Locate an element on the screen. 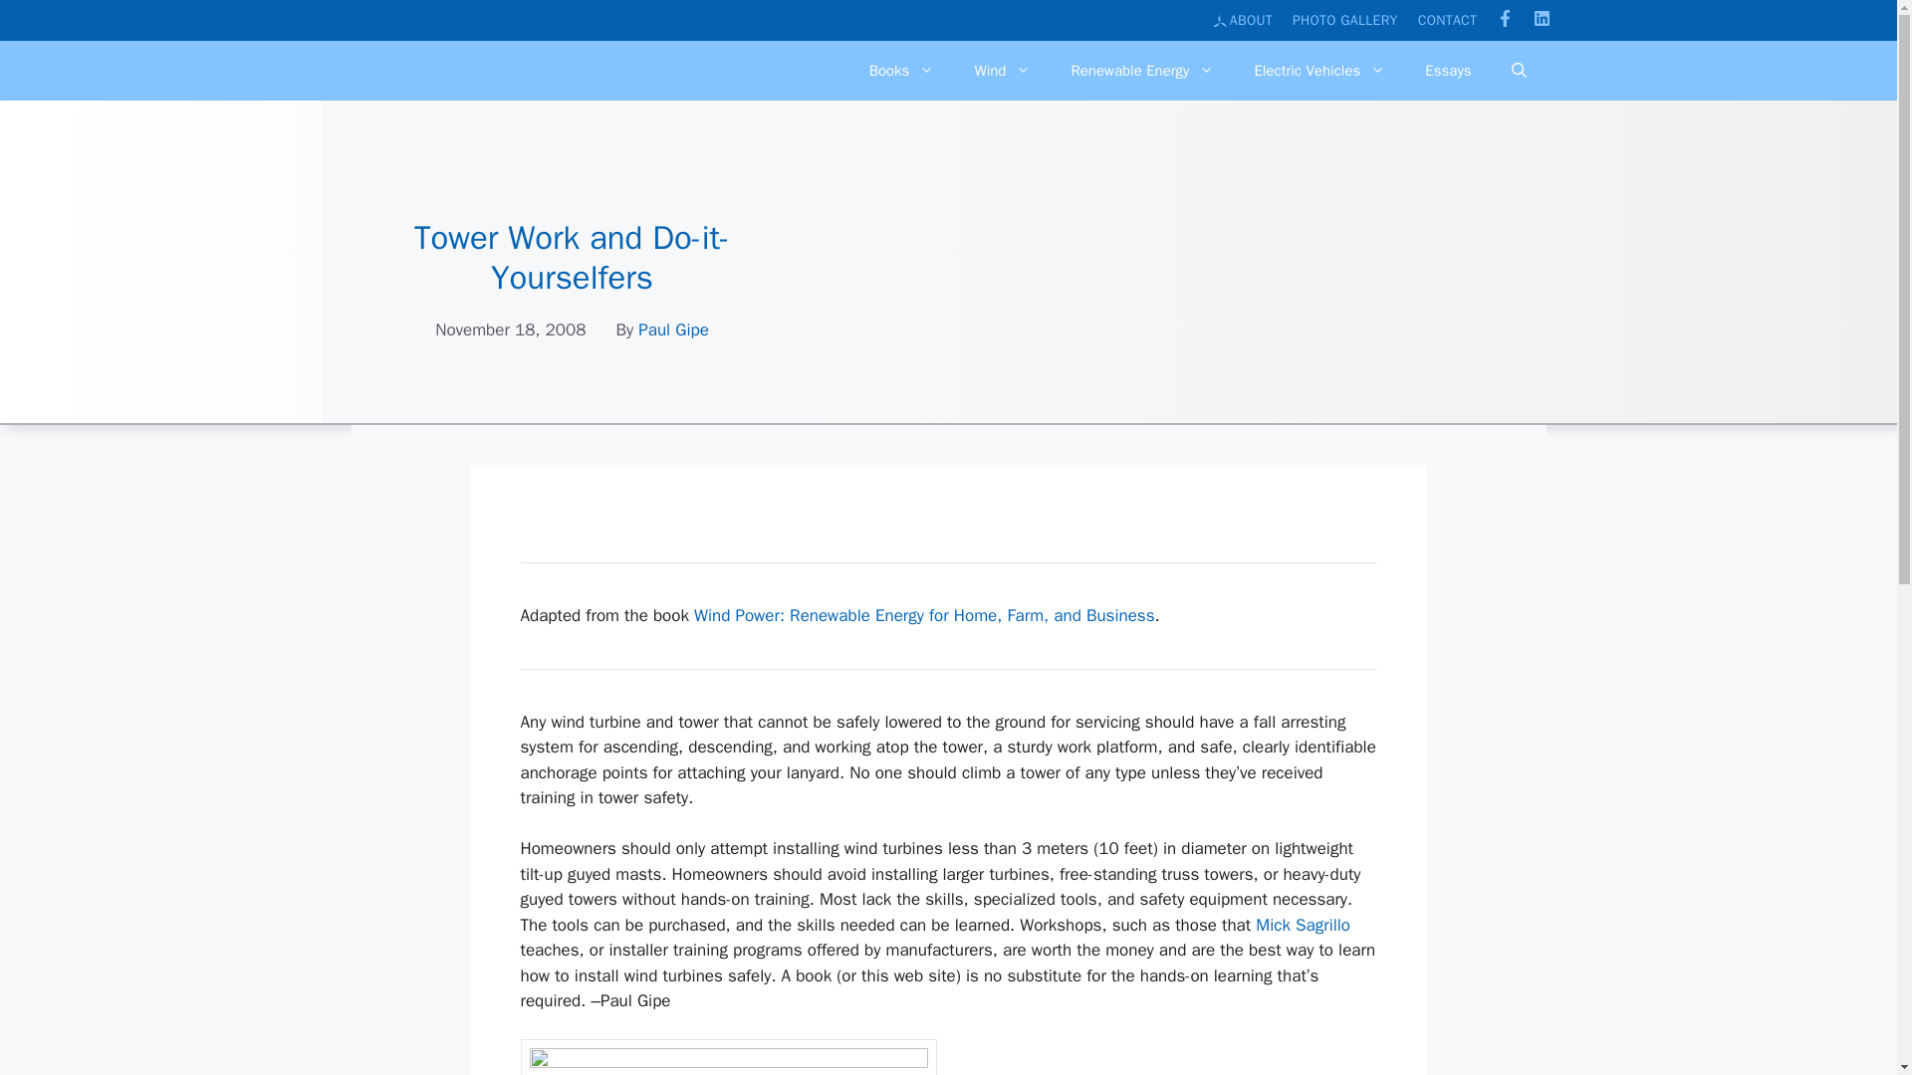  ABOUT is located at coordinates (1243, 20).